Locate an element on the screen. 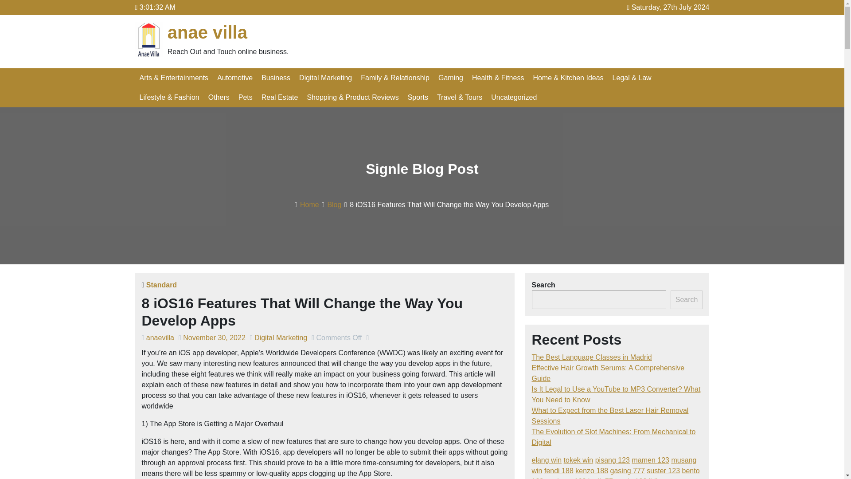  Search is located at coordinates (686, 299).